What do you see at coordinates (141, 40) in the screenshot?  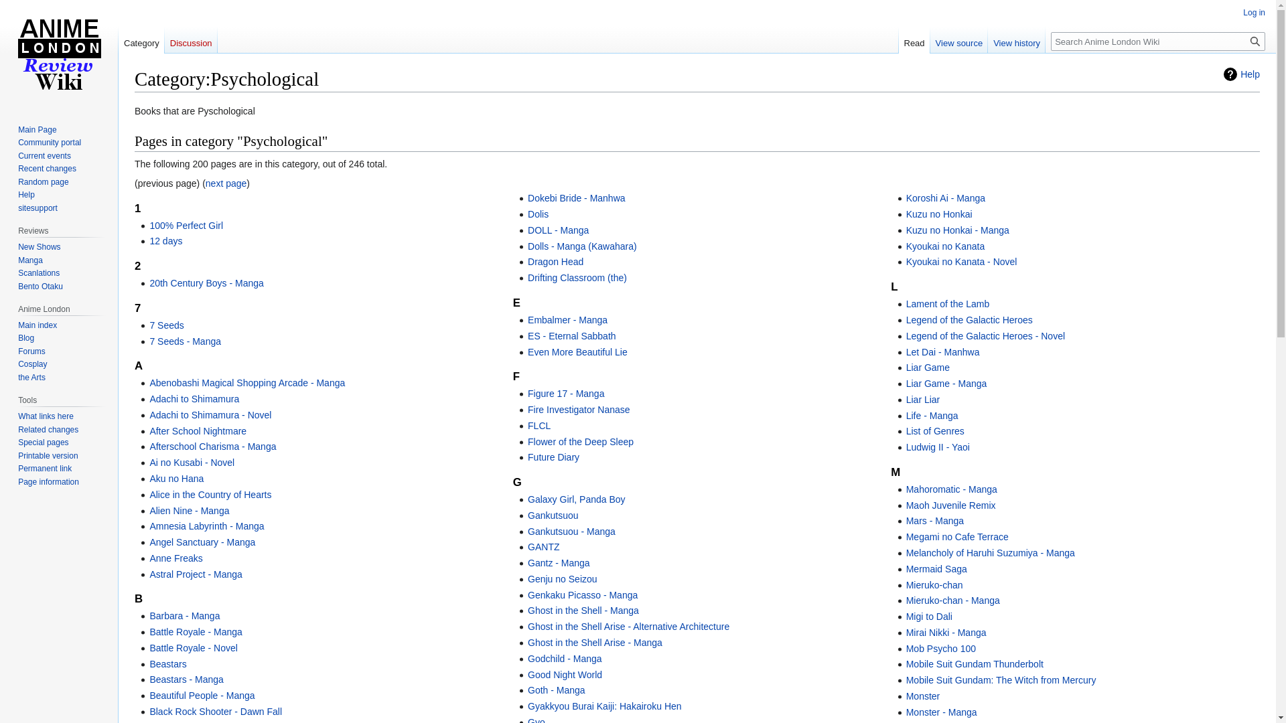 I see `Category` at bounding box center [141, 40].